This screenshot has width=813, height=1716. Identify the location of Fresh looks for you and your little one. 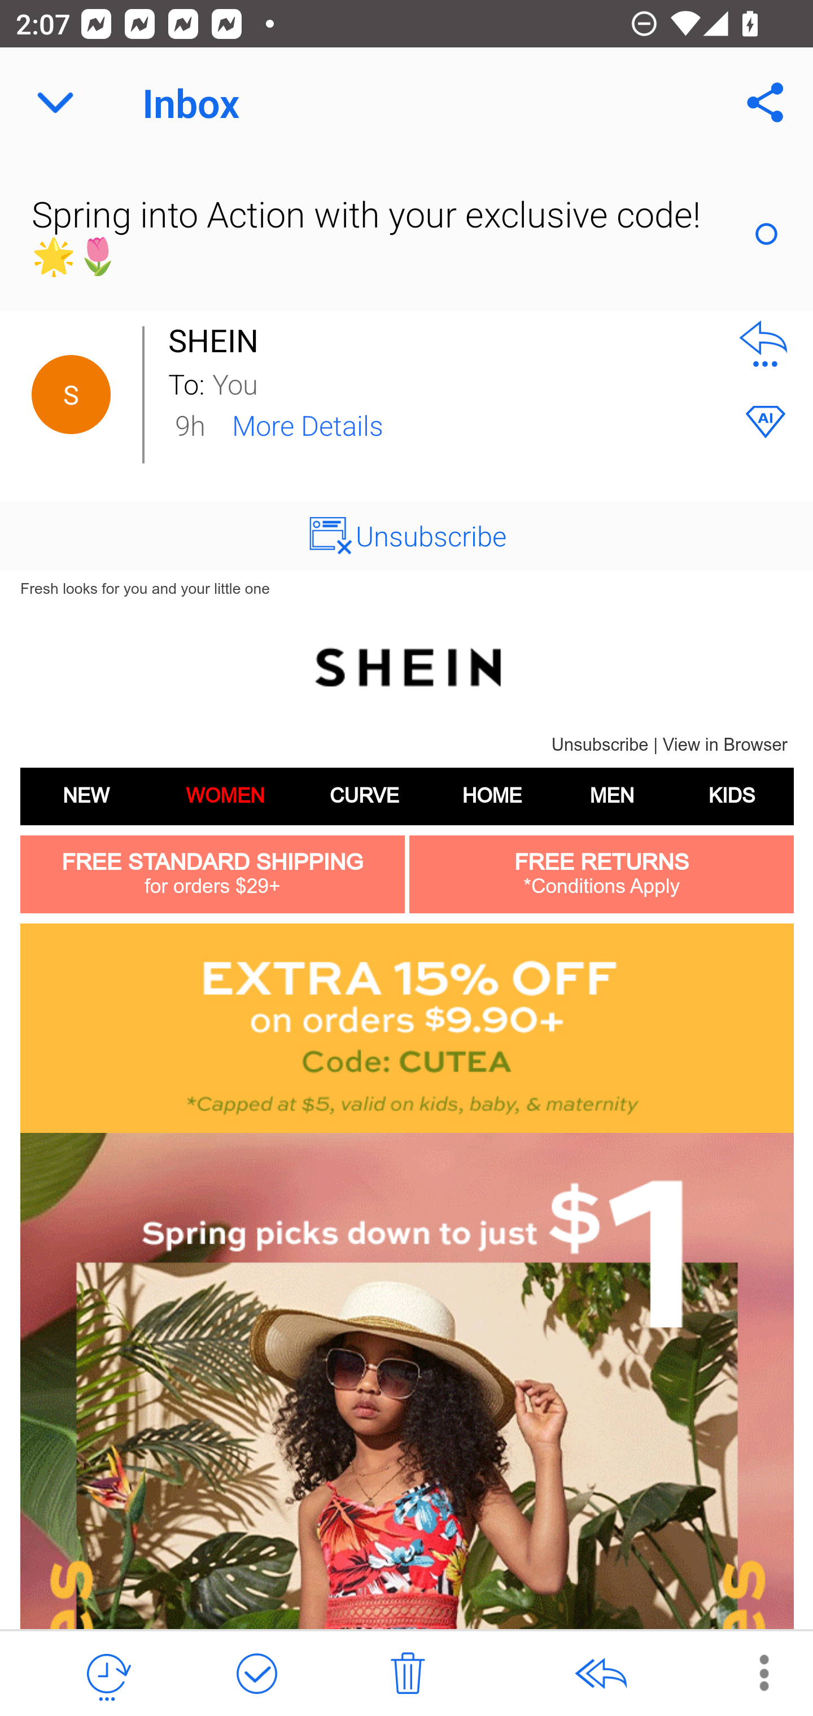
(145, 588).